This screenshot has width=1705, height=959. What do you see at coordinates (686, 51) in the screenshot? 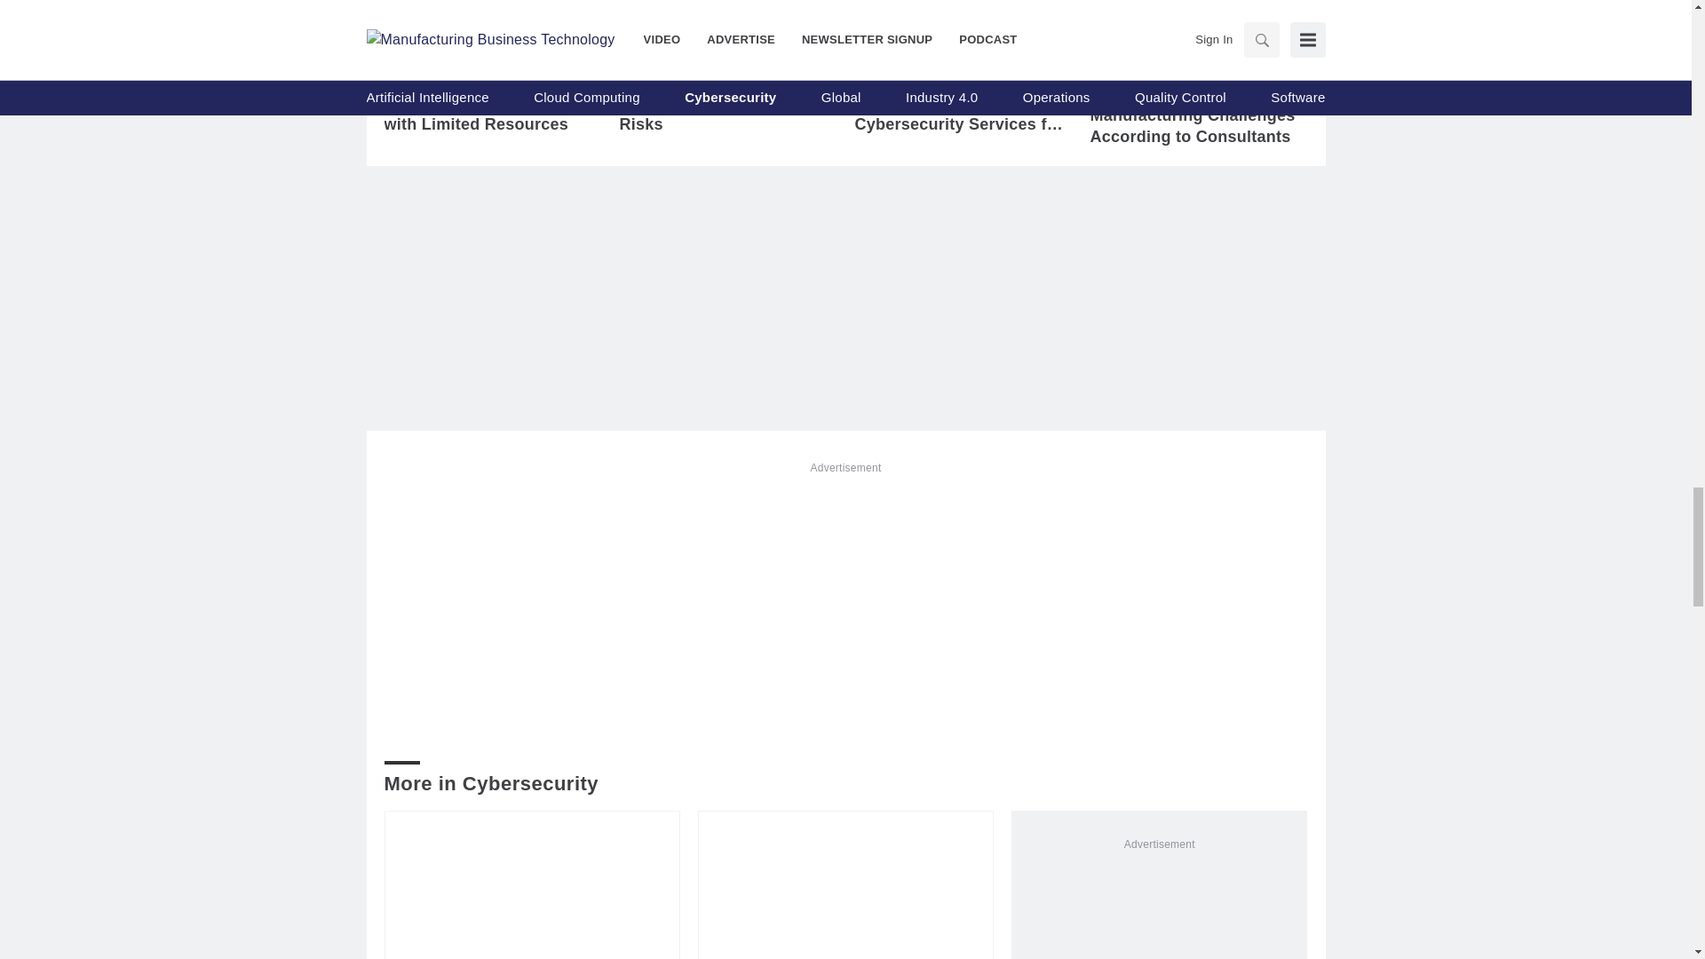
I see `Cybersecurity` at bounding box center [686, 51].